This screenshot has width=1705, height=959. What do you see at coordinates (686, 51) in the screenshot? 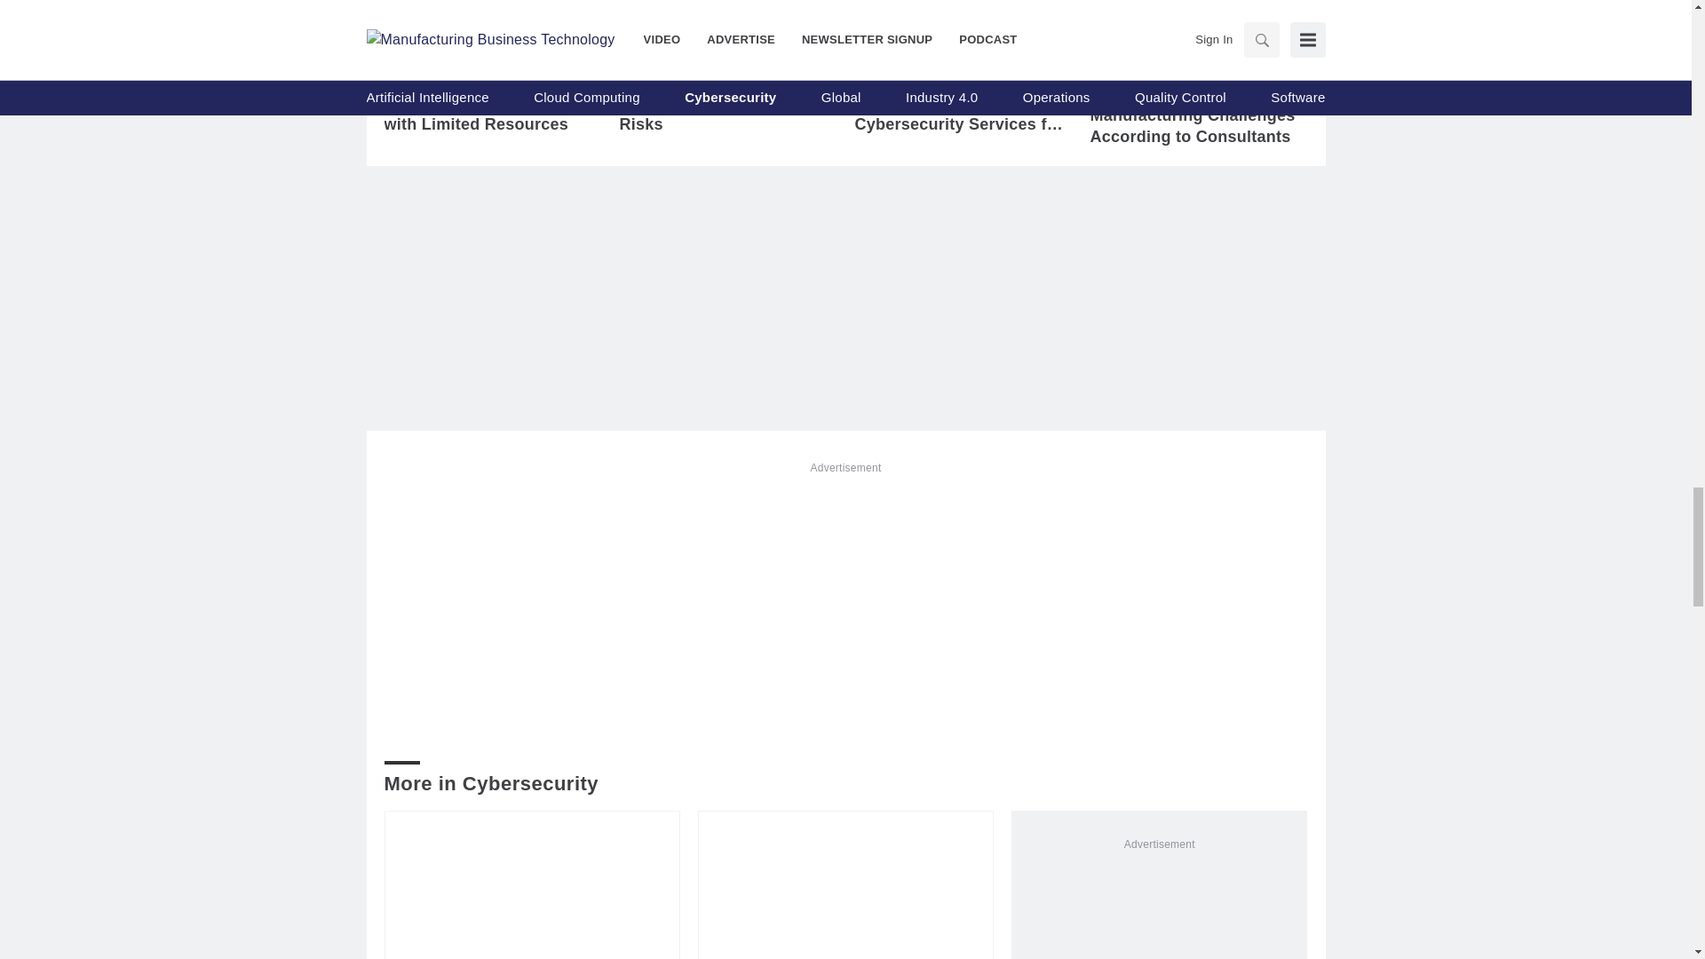
I see `Cybersecurity` at bounding box center [686, 51].